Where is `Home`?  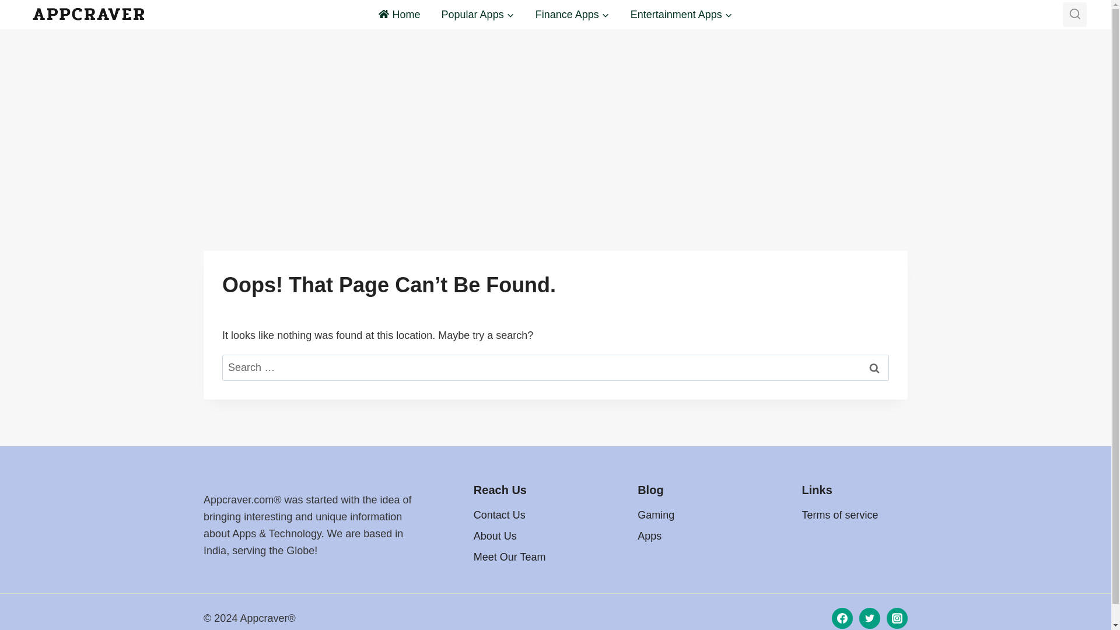
Home is located at coordinates (399, 14).